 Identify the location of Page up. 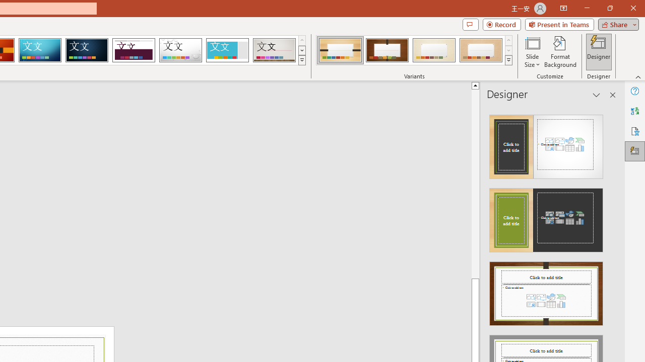
(475, 183).